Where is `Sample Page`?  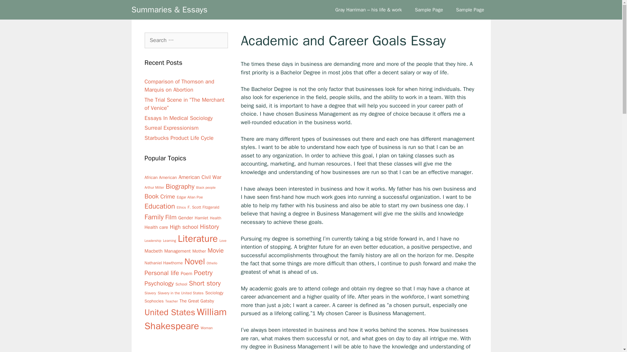 Sample Page is located at coordinates (428, 10).